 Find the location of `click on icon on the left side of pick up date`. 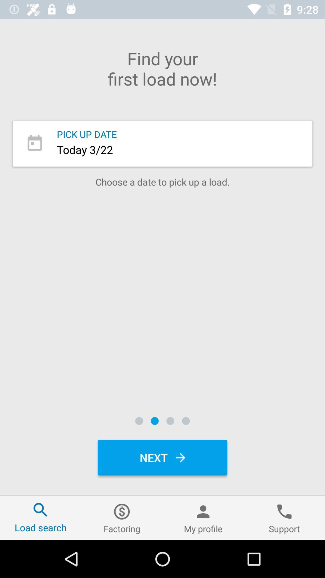

click on icon on the left side of pick up date is located at coordinates (35, 143).